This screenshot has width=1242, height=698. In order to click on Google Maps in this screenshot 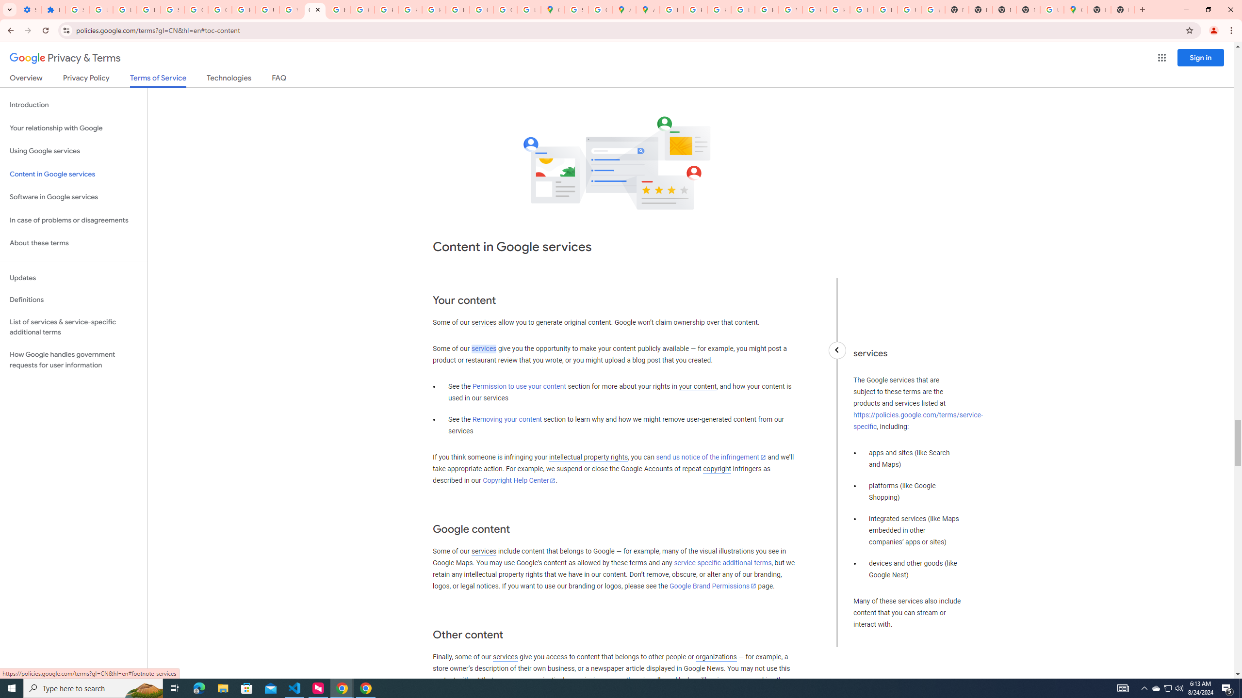, I will do `click(552, 10)`.